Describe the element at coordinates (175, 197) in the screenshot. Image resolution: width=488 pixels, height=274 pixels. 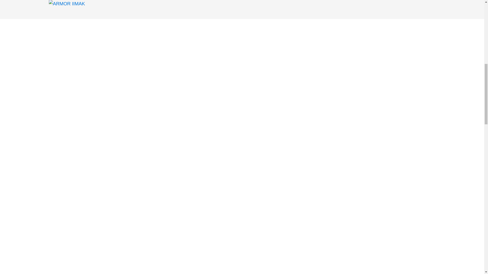
I see `Constraints you may face with your food crate labels` at that location.